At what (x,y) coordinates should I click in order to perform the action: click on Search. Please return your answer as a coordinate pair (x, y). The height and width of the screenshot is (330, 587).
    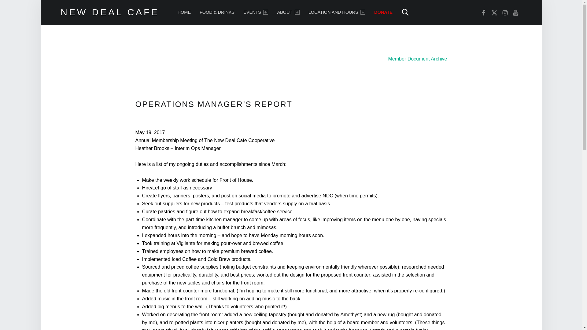
    Looking at the image, I should click on (383, 7).